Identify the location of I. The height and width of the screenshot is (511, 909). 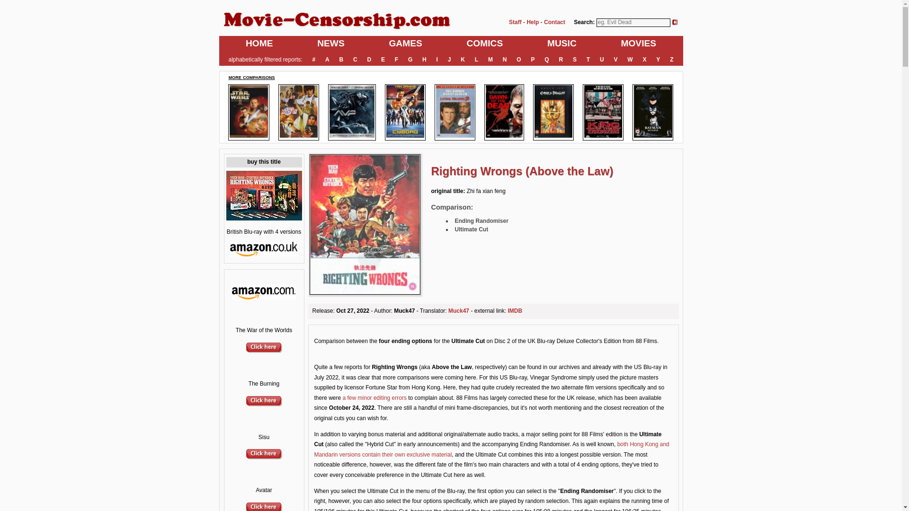
(437, 60).